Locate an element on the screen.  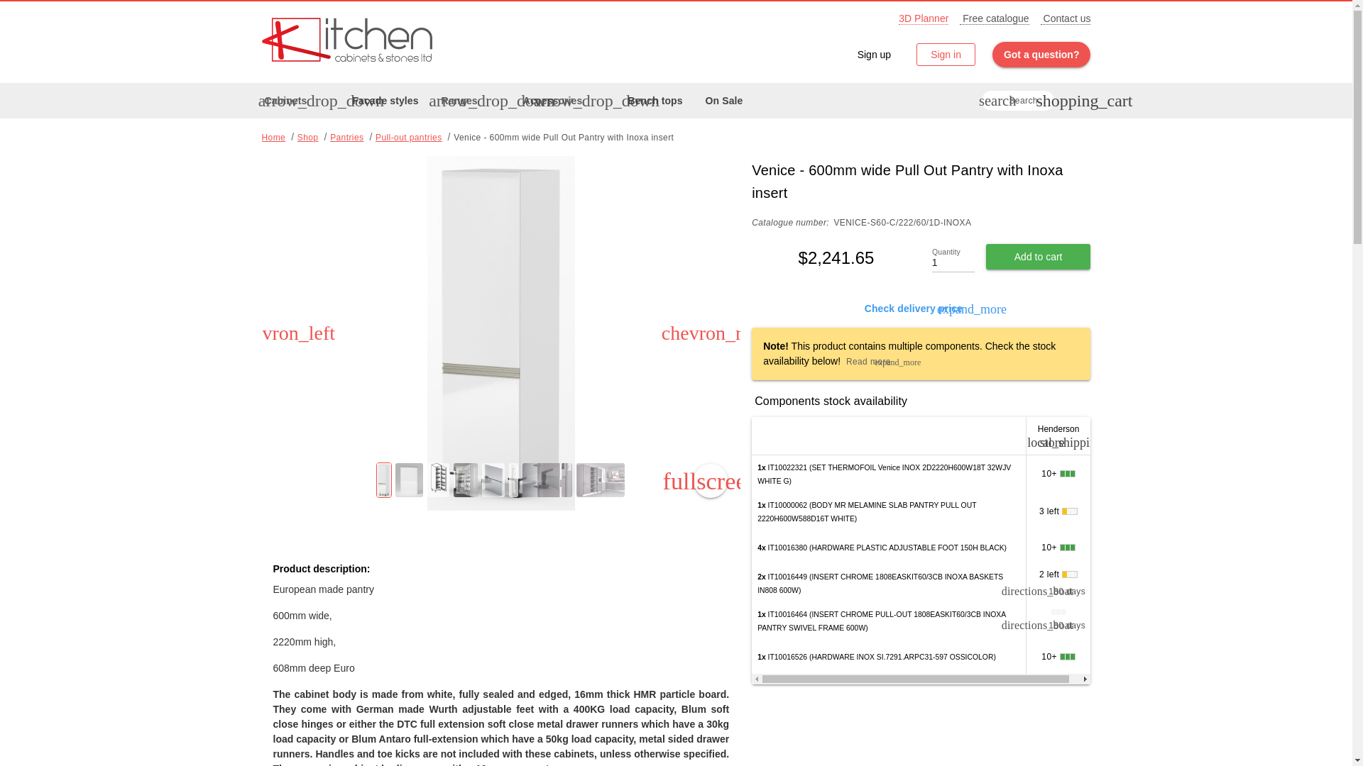
Buy our cheapest flatpack kitchens at a great bargain is located at coordinates (875, 54).